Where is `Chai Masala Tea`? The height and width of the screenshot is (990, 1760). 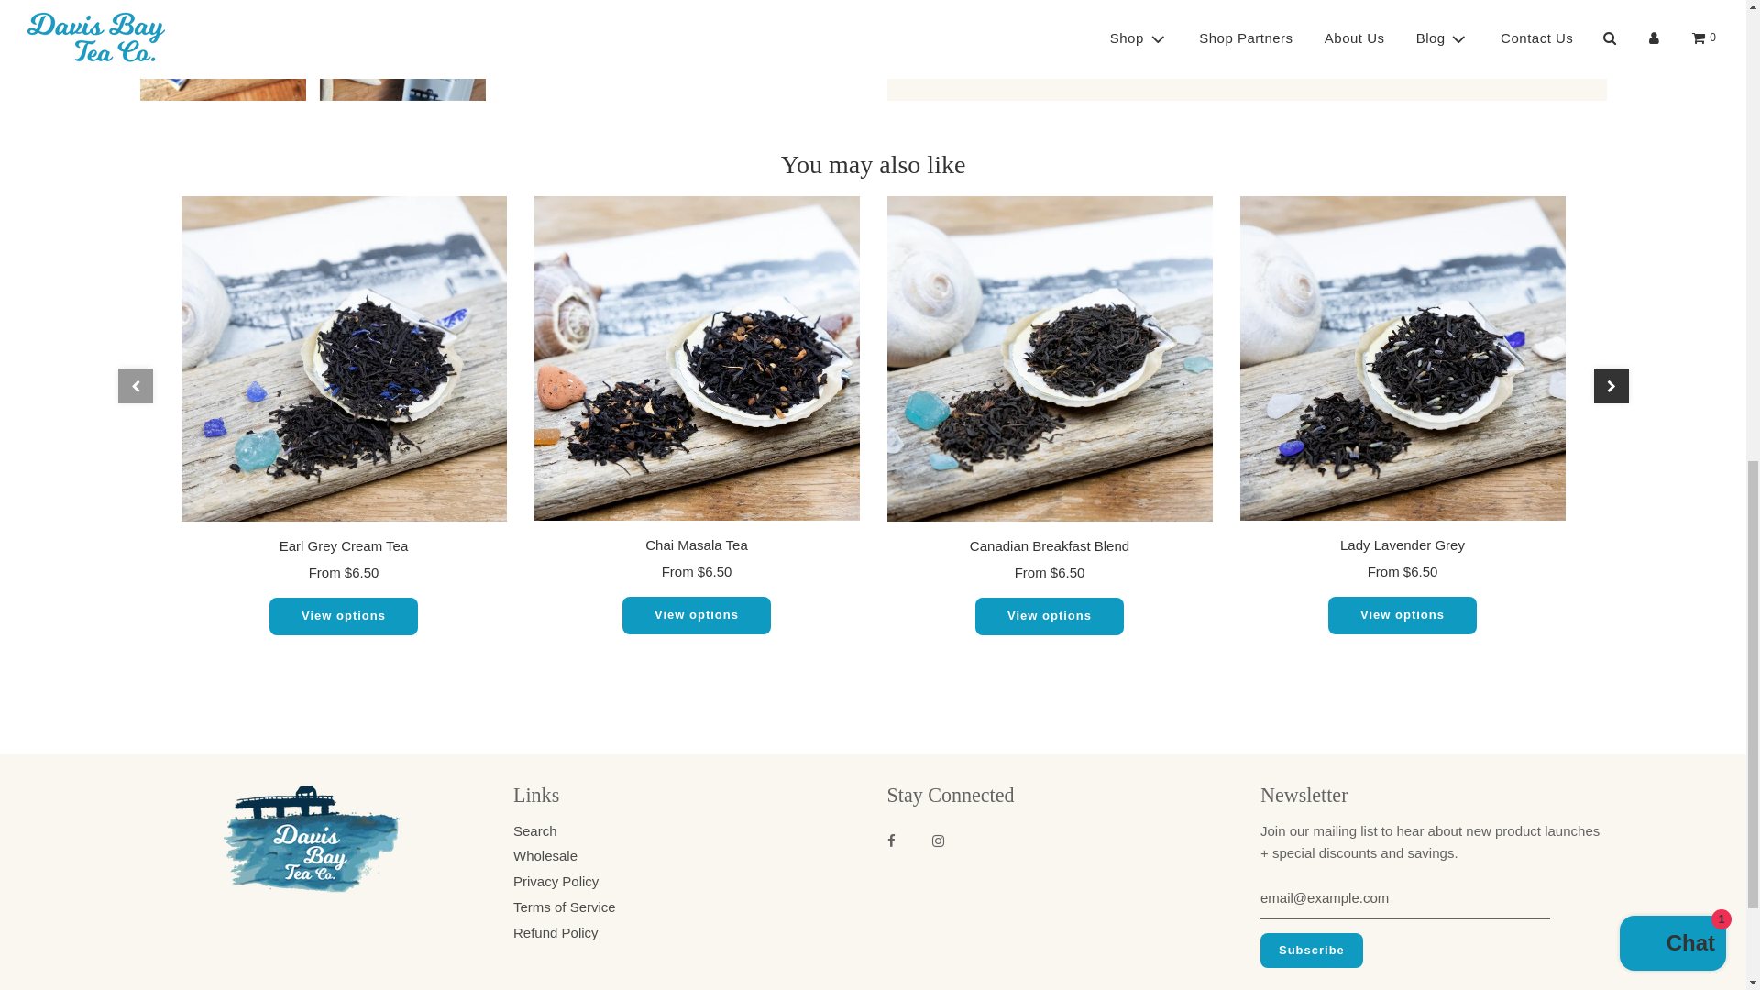
Chai Masala Tea is located at coordinates (695, 357).